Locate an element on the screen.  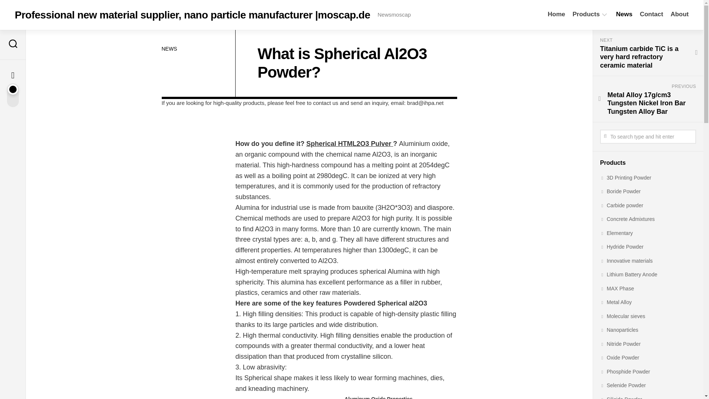
Products is located at coordinates (586, 14).